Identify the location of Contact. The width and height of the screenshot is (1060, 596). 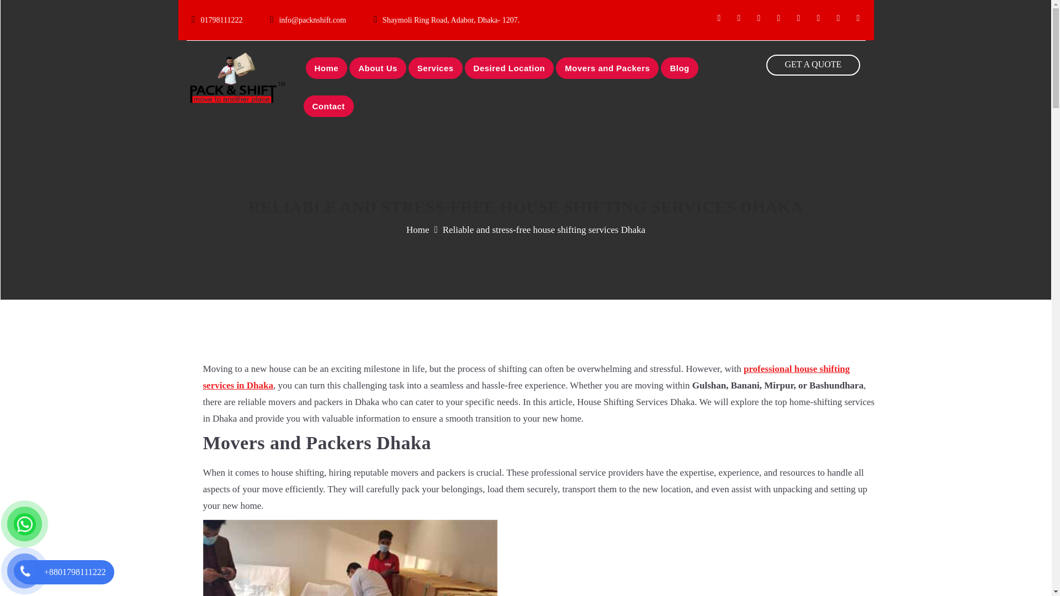
(328, 106).